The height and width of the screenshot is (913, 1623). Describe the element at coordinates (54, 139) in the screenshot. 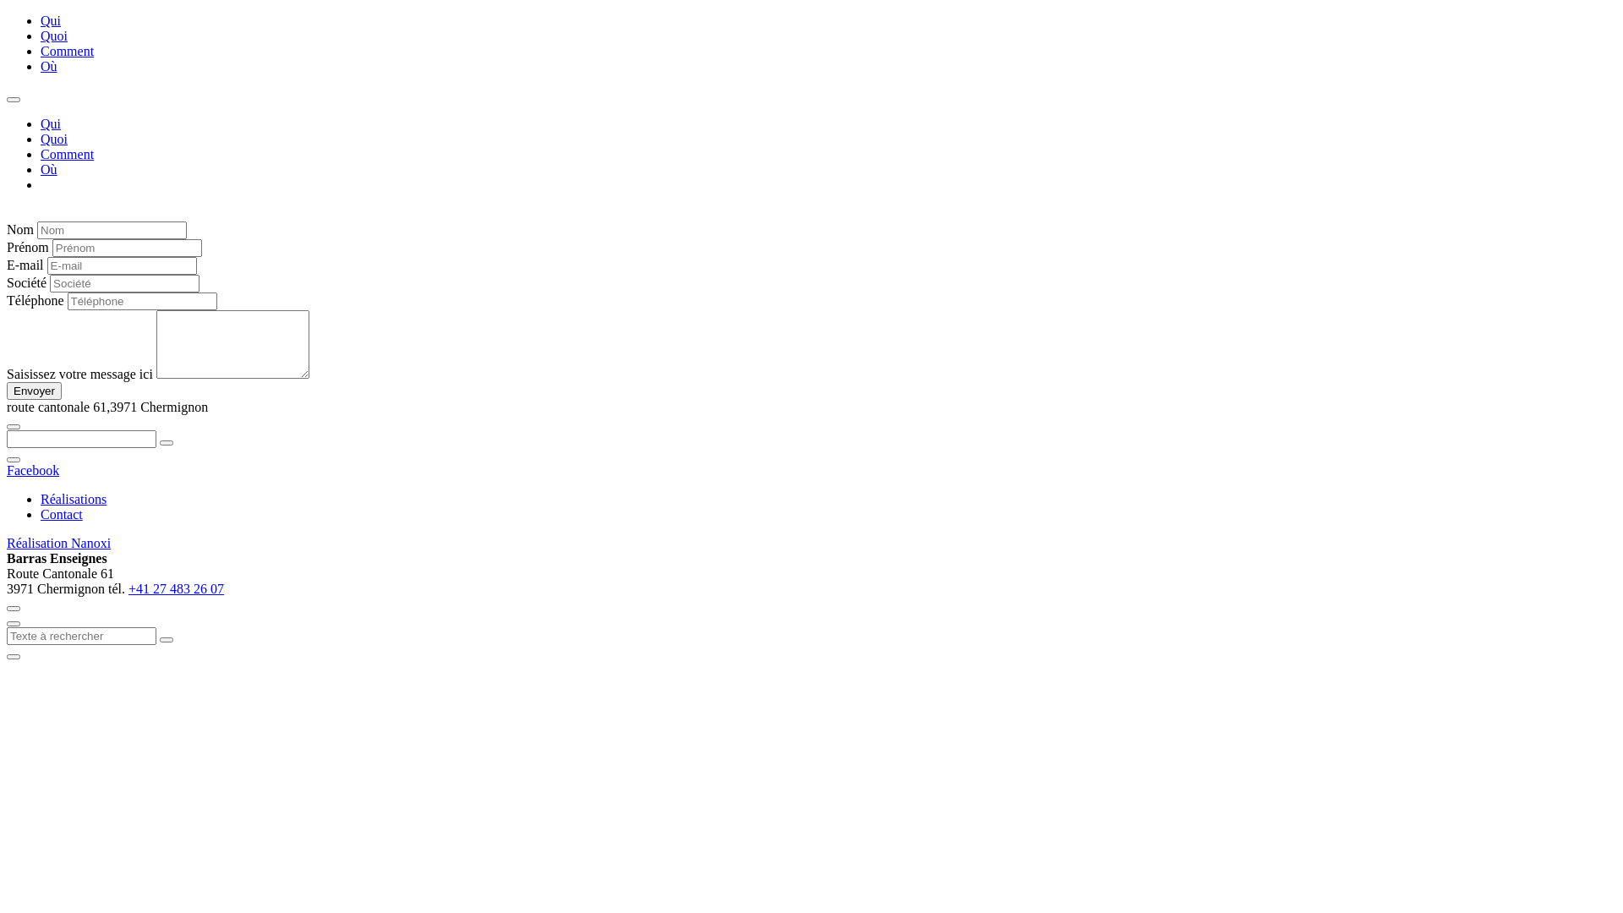

I see `Quoi` at that location.